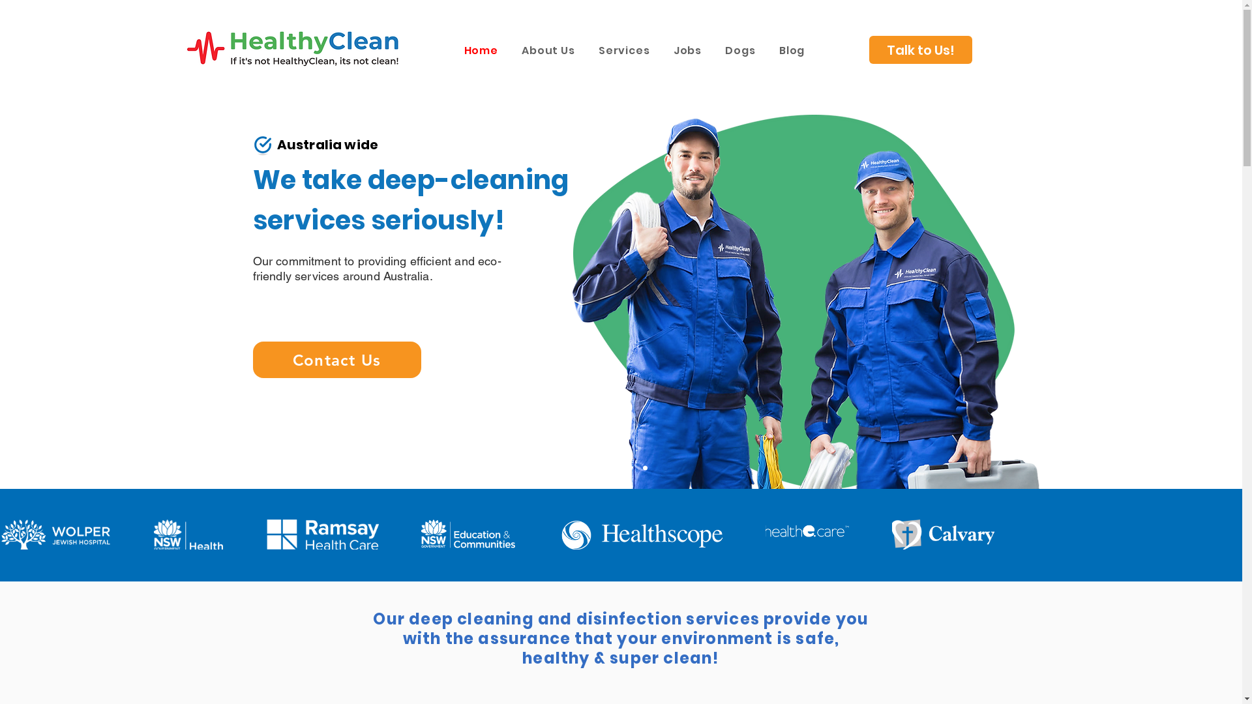 The height and width of the screenshot is (704, 1252). Describe the element at coordinates (548, 51) in the screenshot. I see `About Us` at that location.